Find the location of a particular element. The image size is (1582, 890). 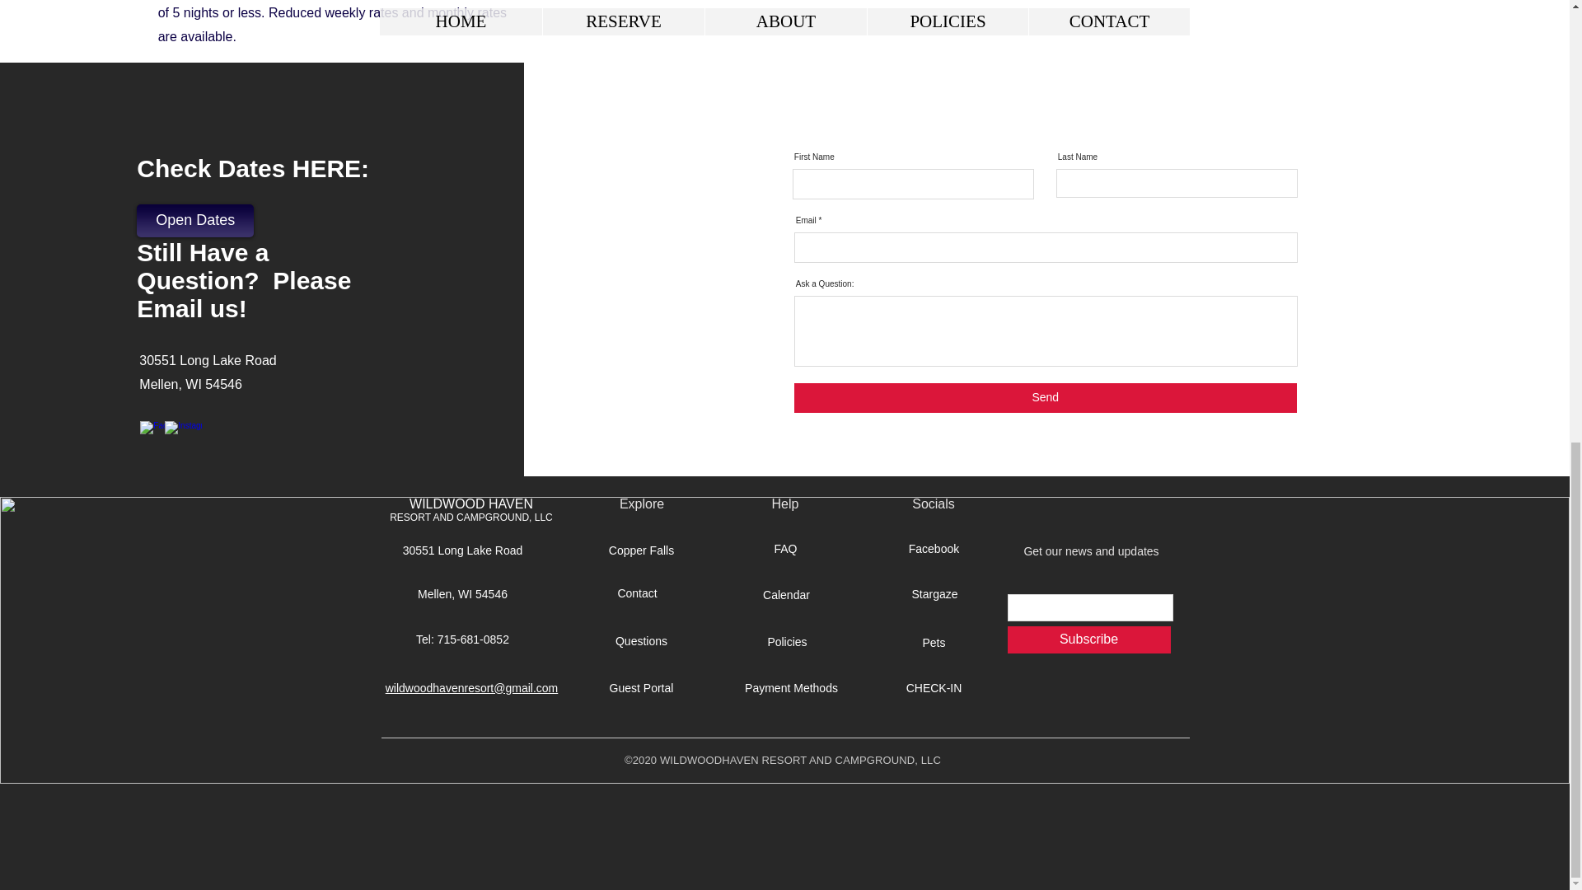

Send is located at coordinates (1045, 398).